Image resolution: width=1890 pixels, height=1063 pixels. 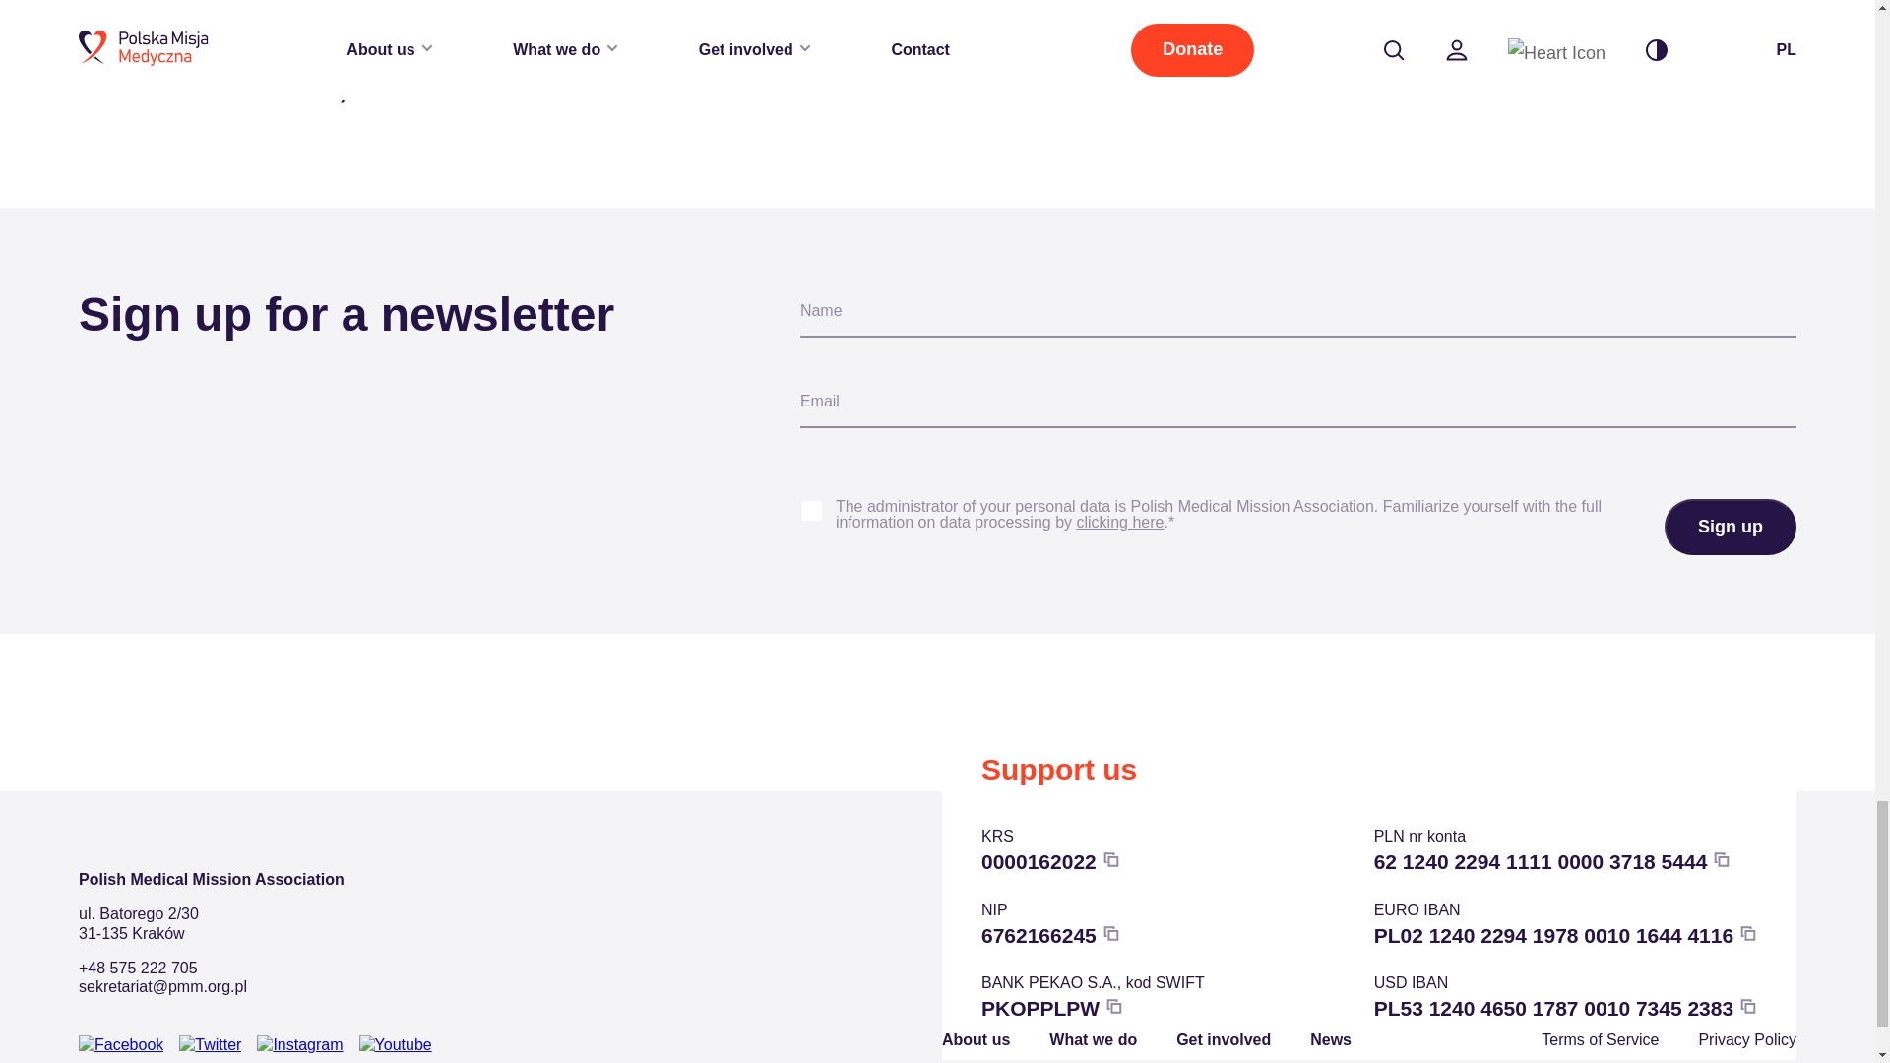 What do you see at coordinates (120, 1044) in the screenshot?
I see `Facebook` at bounding box center [120, 1044].